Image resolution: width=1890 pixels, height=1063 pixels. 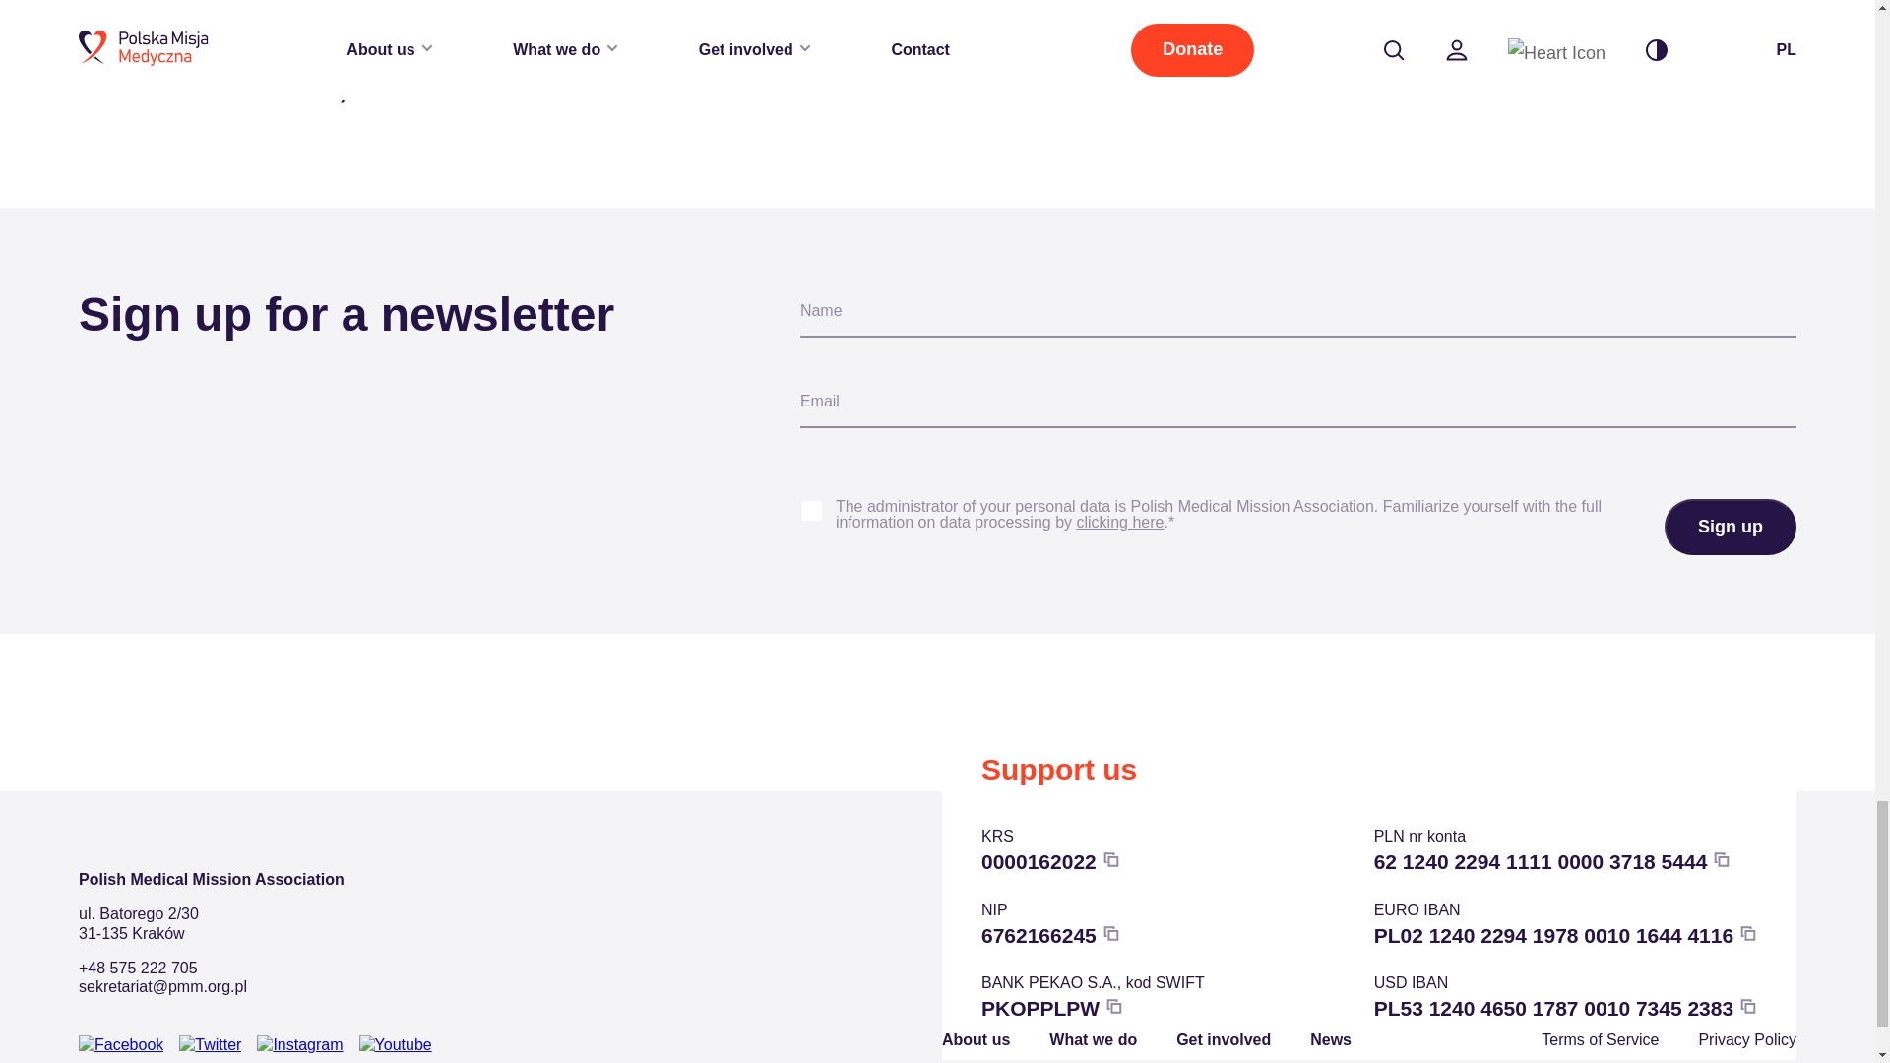 What do you see at coordinates (120, 1044) in the screenshot?
I see `Facebook` at bounding box center [120, 1044].